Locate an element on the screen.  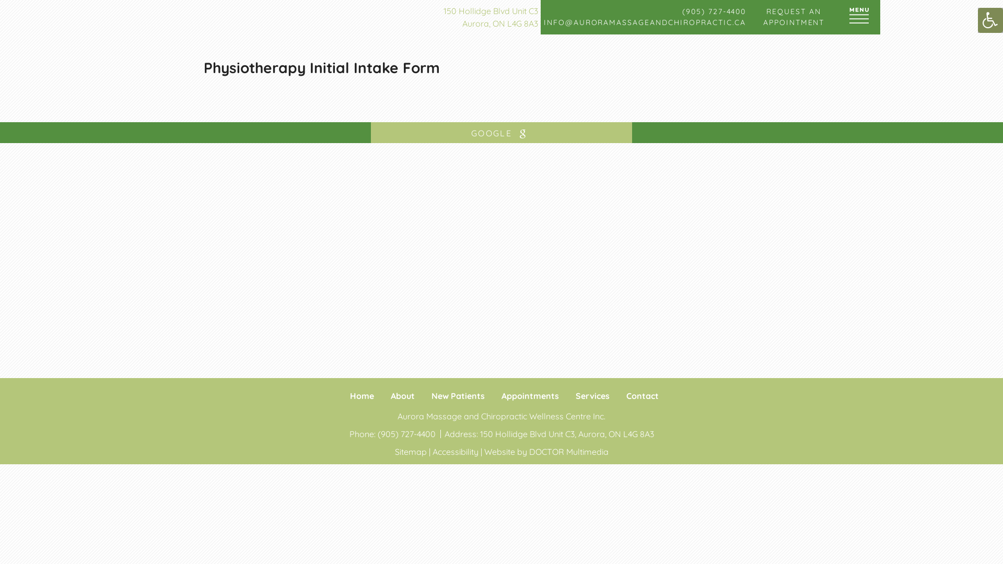
Services is located at coordinates (592, 396).